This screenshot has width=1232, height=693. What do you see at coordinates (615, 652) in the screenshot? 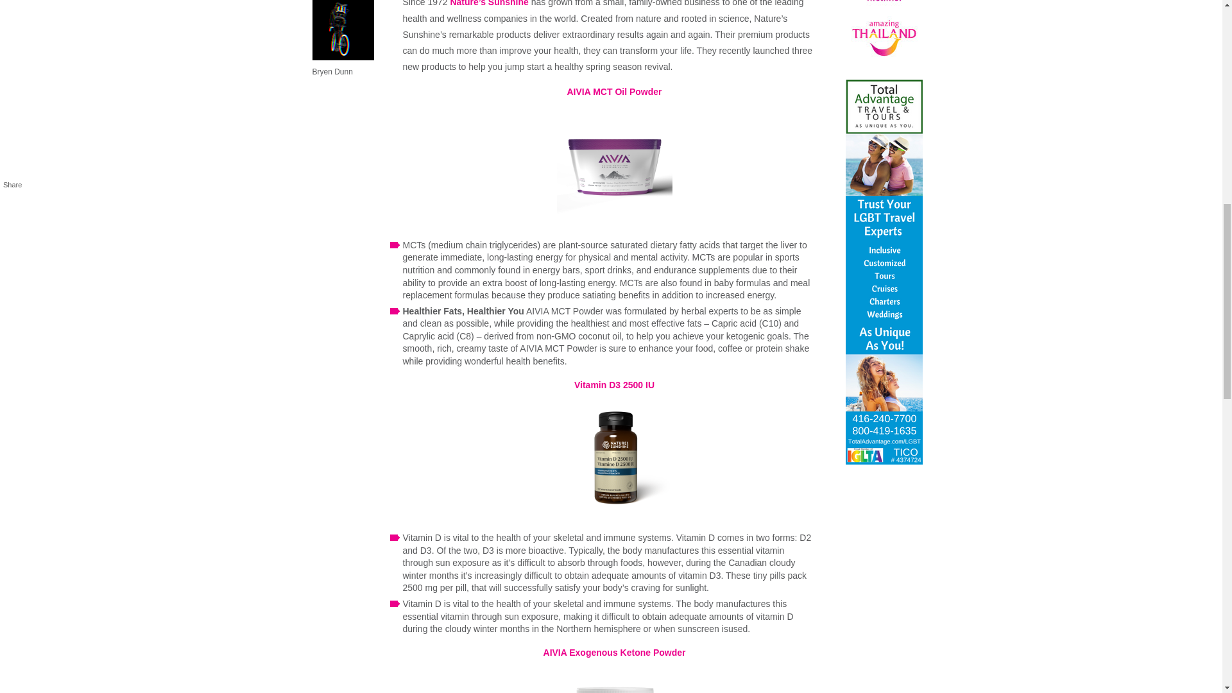
I see `AIVIA Exogenous Ketone Powder` at bounding box center [615, 652].